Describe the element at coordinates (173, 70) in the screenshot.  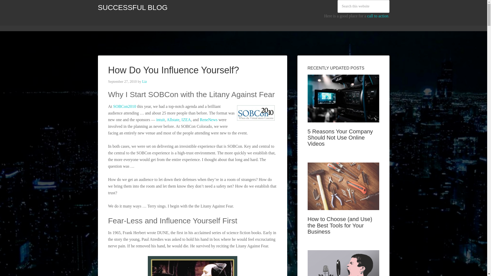
I see `How Do You Influence Yourself?` at that location.